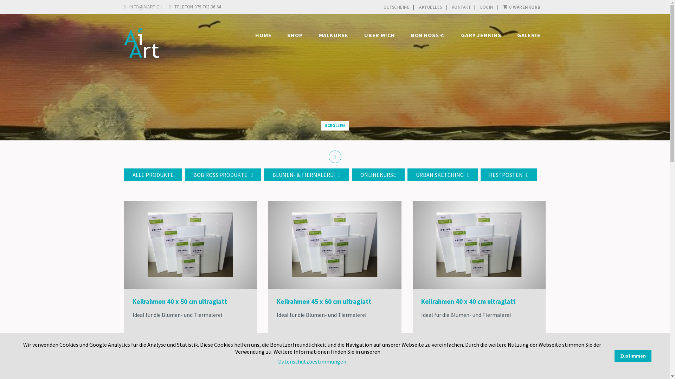  Describe the element at coordinates (179, 302) in the screenshot. I see `Keilrahmen 40 x 50 cm ultraglatt` at that location.